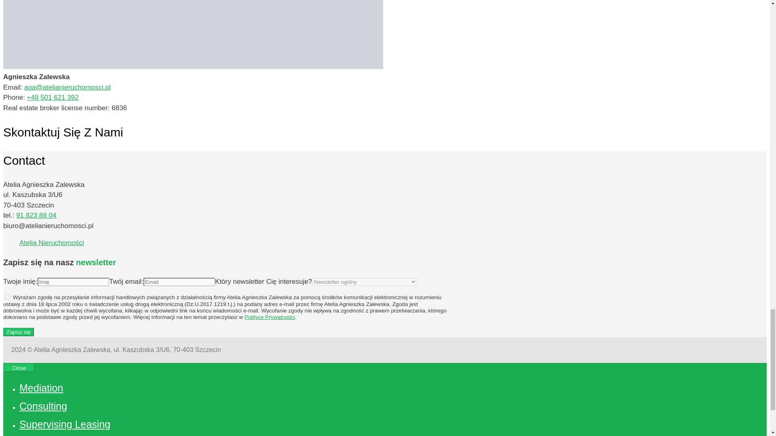 The width and height of the screenshot is (776, 436). I want to click on Mediation, so click(41, 388).